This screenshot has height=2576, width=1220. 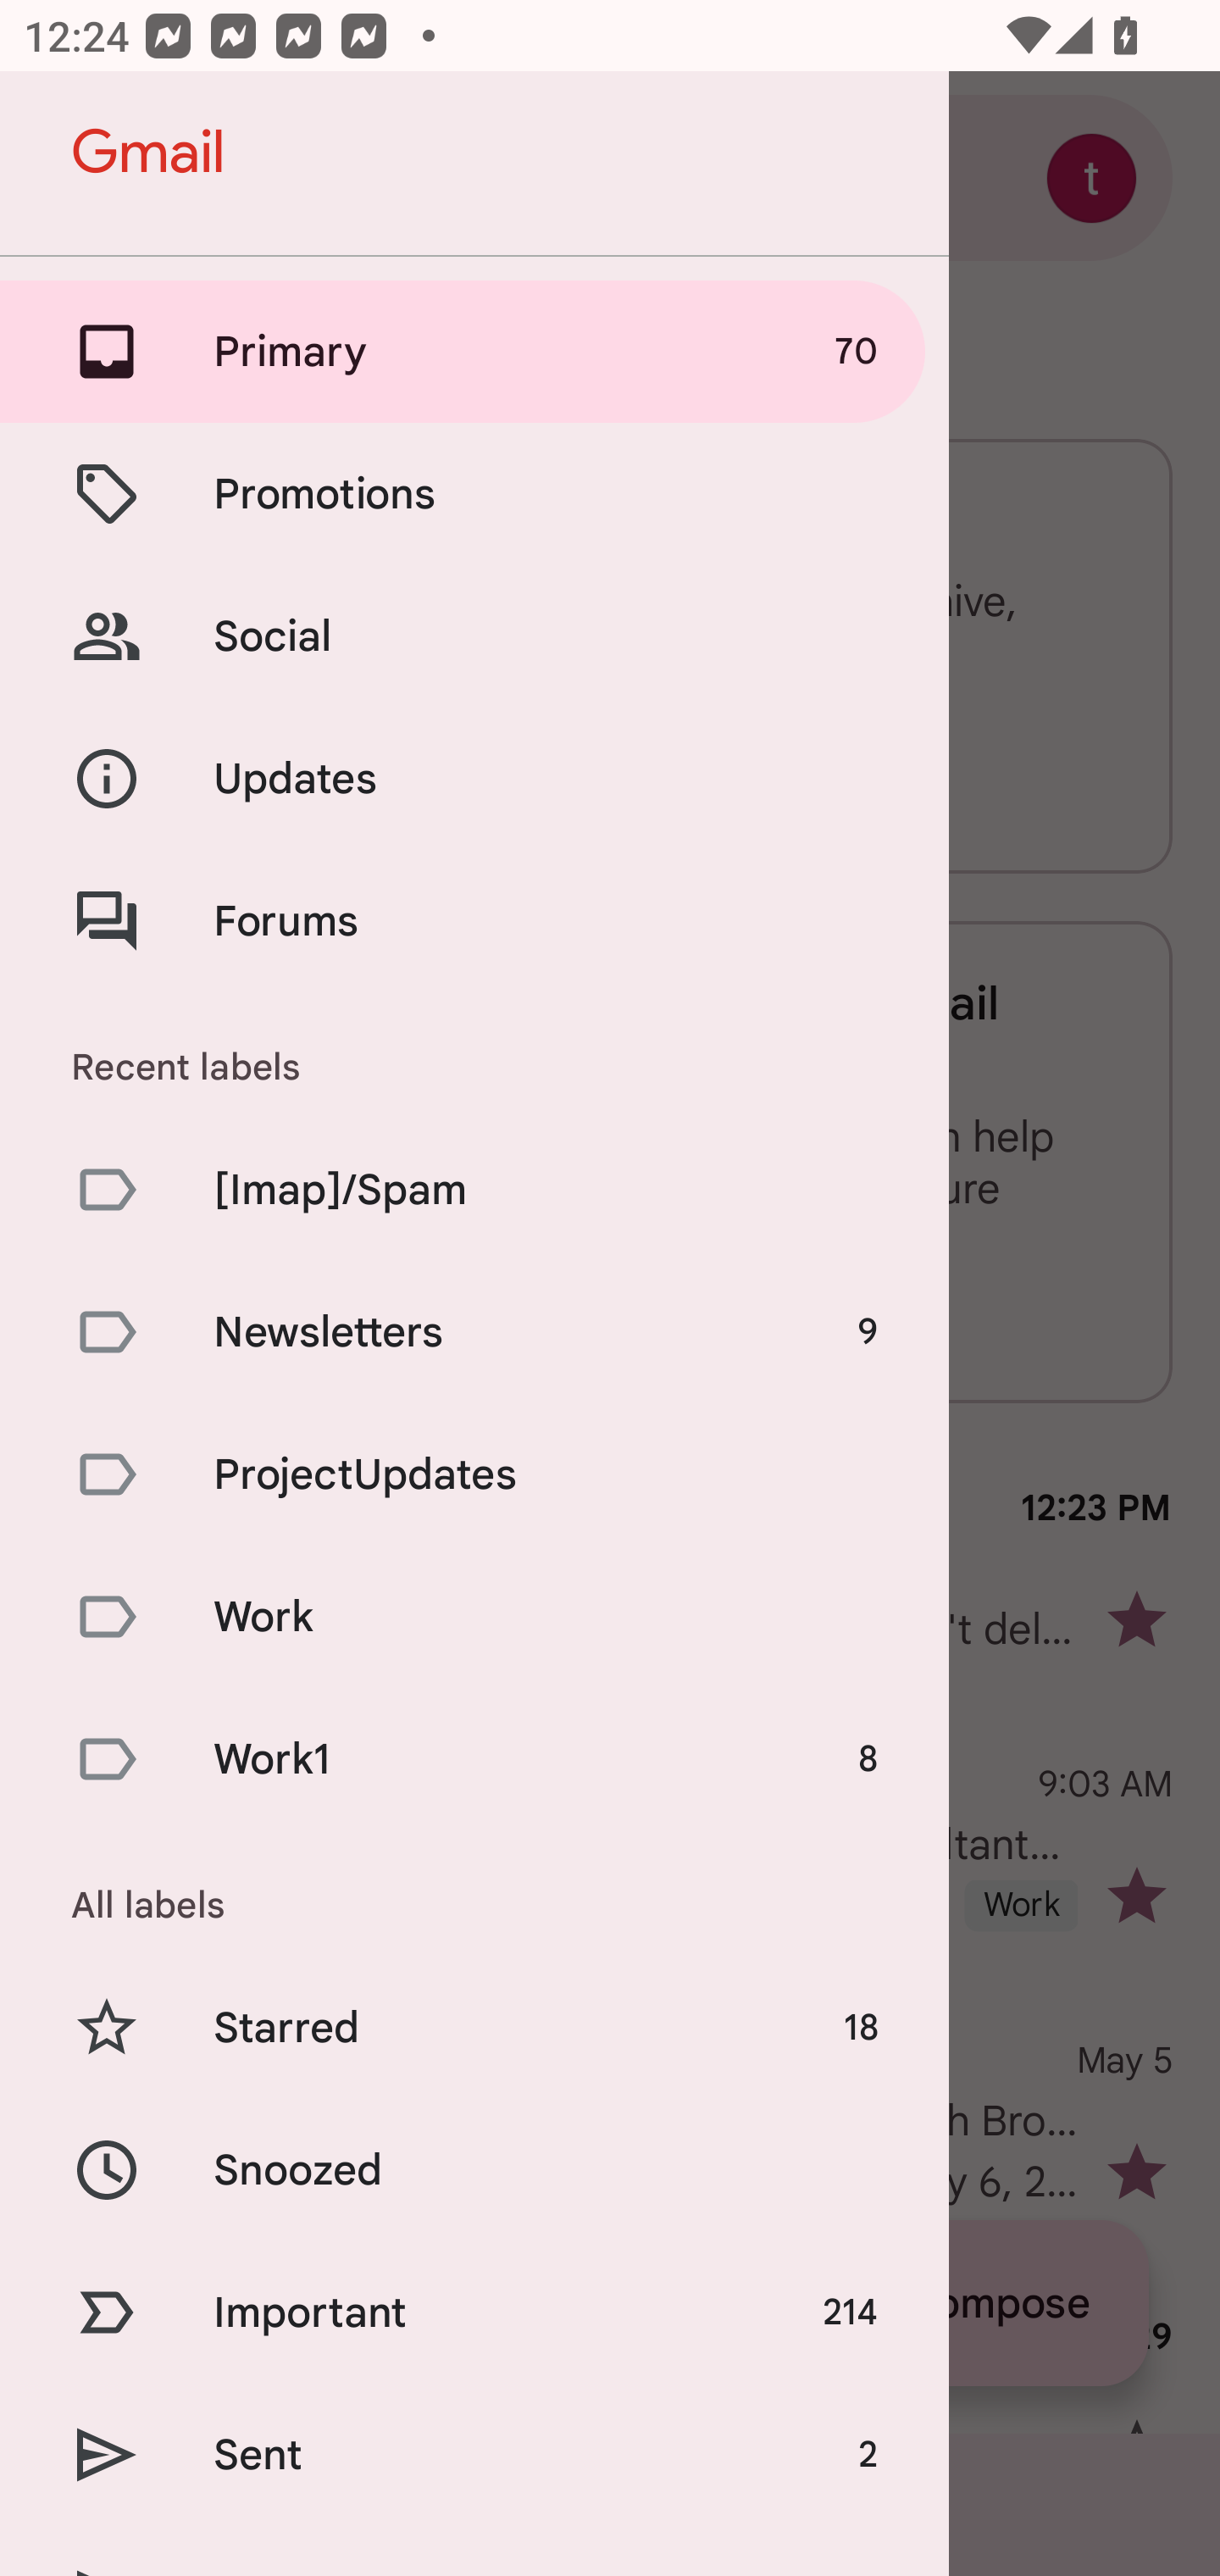 I want to click on Work1 8, so click(x=474, y=1759).